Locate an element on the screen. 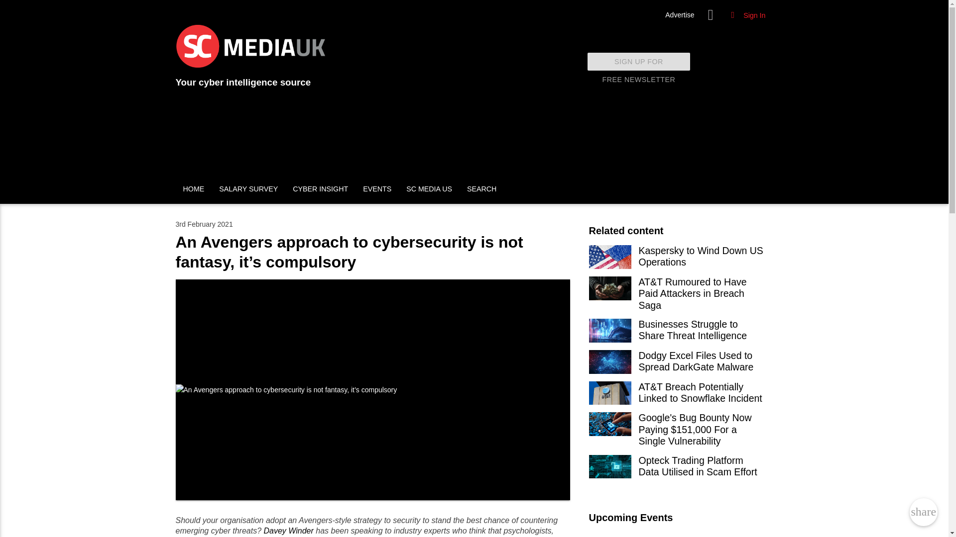  CYBER INSIGHT is located at coordinates (320, 189).